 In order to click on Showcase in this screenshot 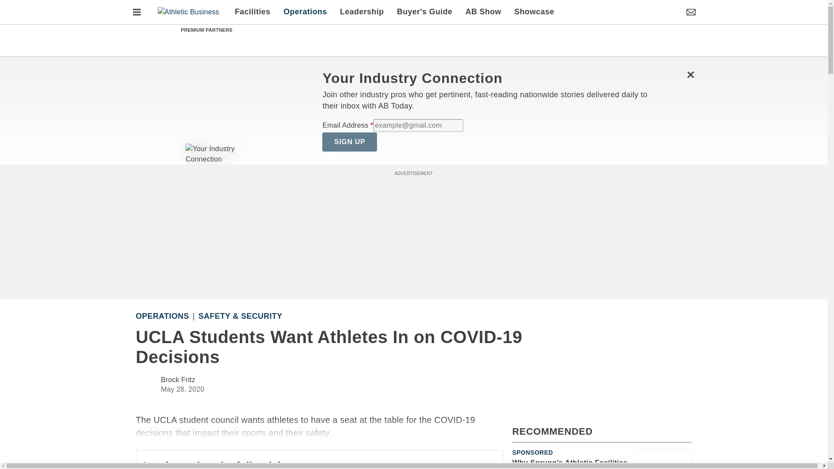, I will do `click(531, 12)`.